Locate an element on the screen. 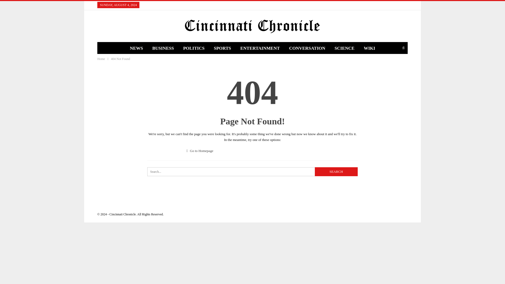 The height and width of the screenshot is (284, 505). CONVERSATION is located at coordinates (307, 48).